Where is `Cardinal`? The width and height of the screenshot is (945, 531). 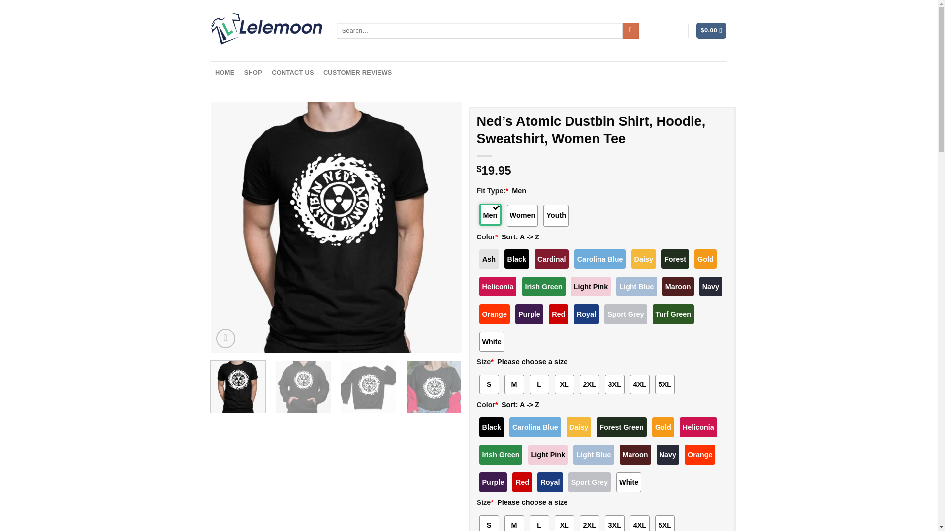 Cardinal is located at coordinates (551, 259).